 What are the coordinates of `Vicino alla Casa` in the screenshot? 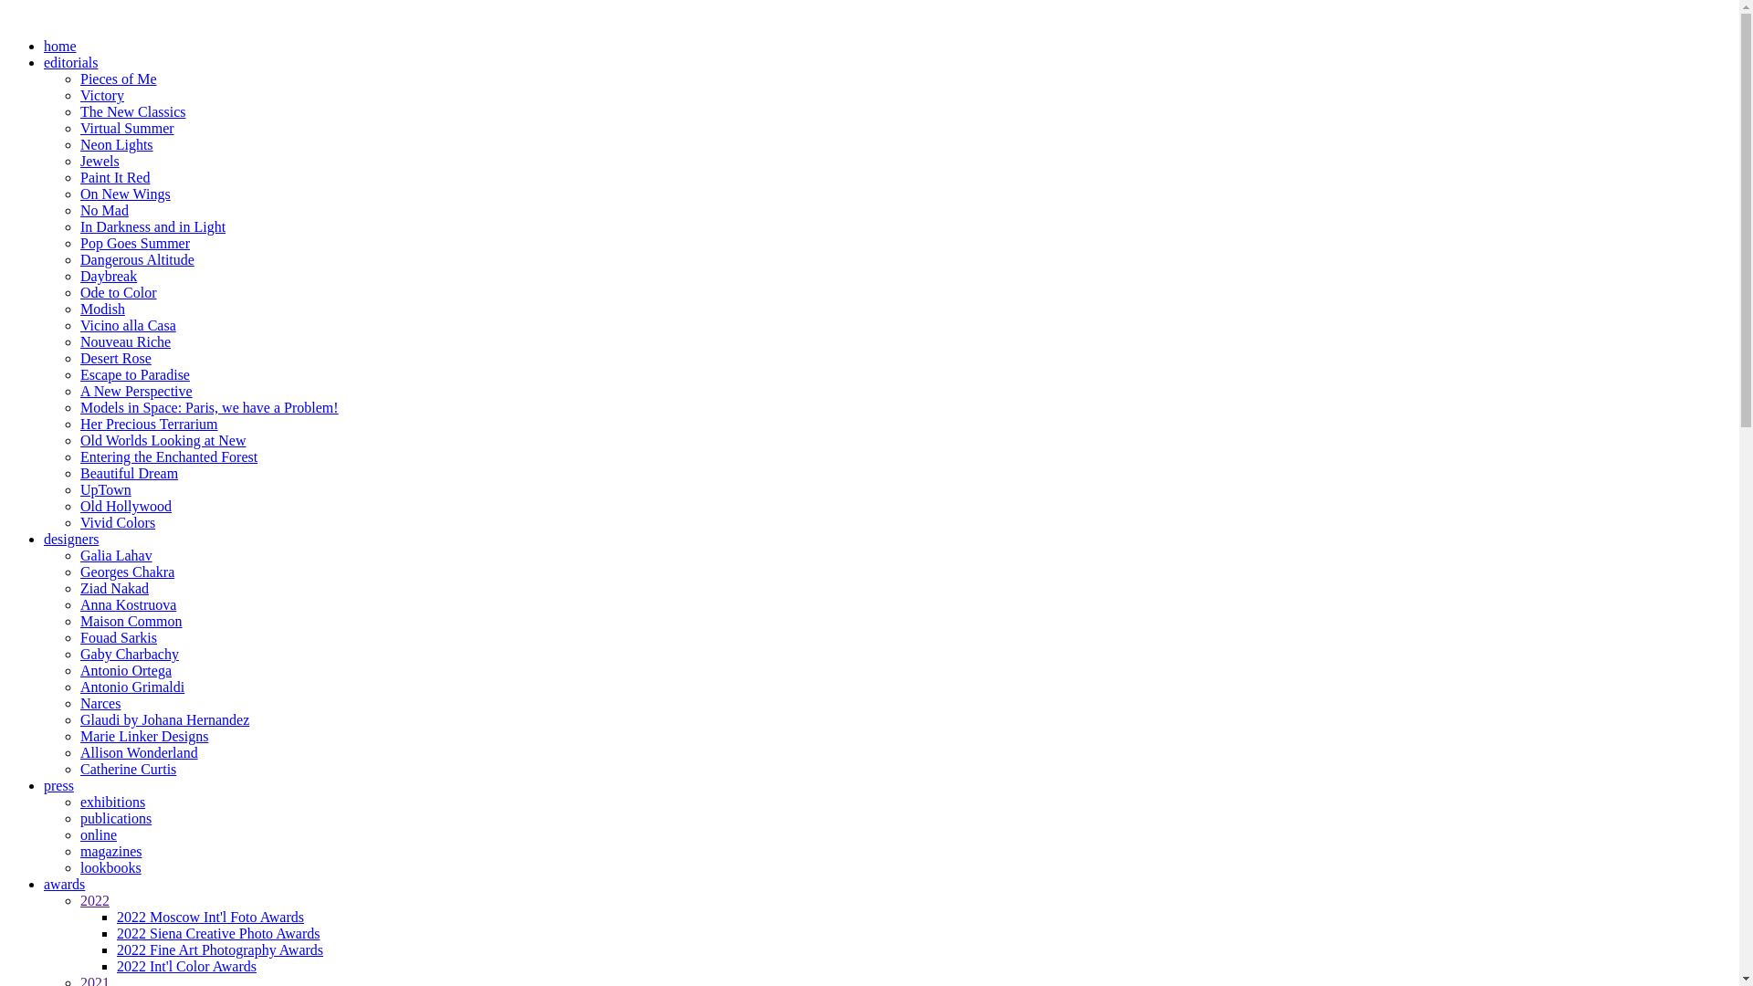 It's located at (128, 325).